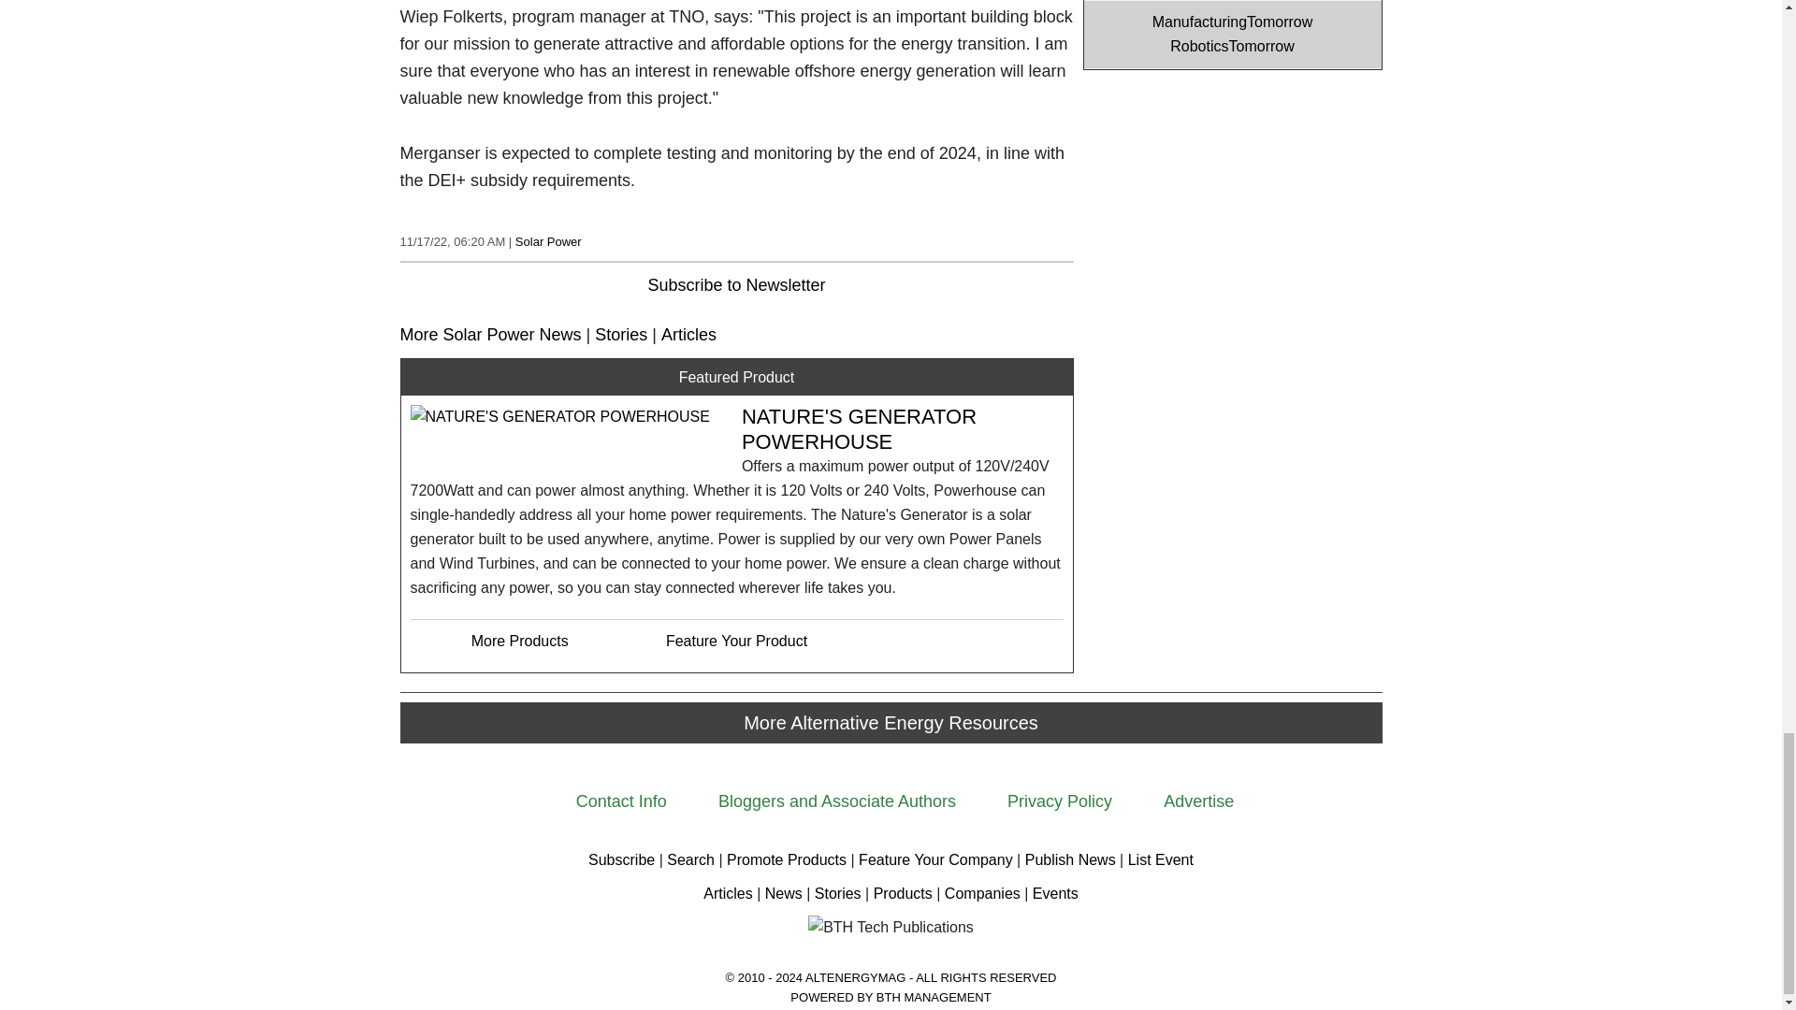  Describe the element at coordinates (859, 428) in the screenshot. I see `NATURE'S GENERATOR POWERHOUSE` at that location.